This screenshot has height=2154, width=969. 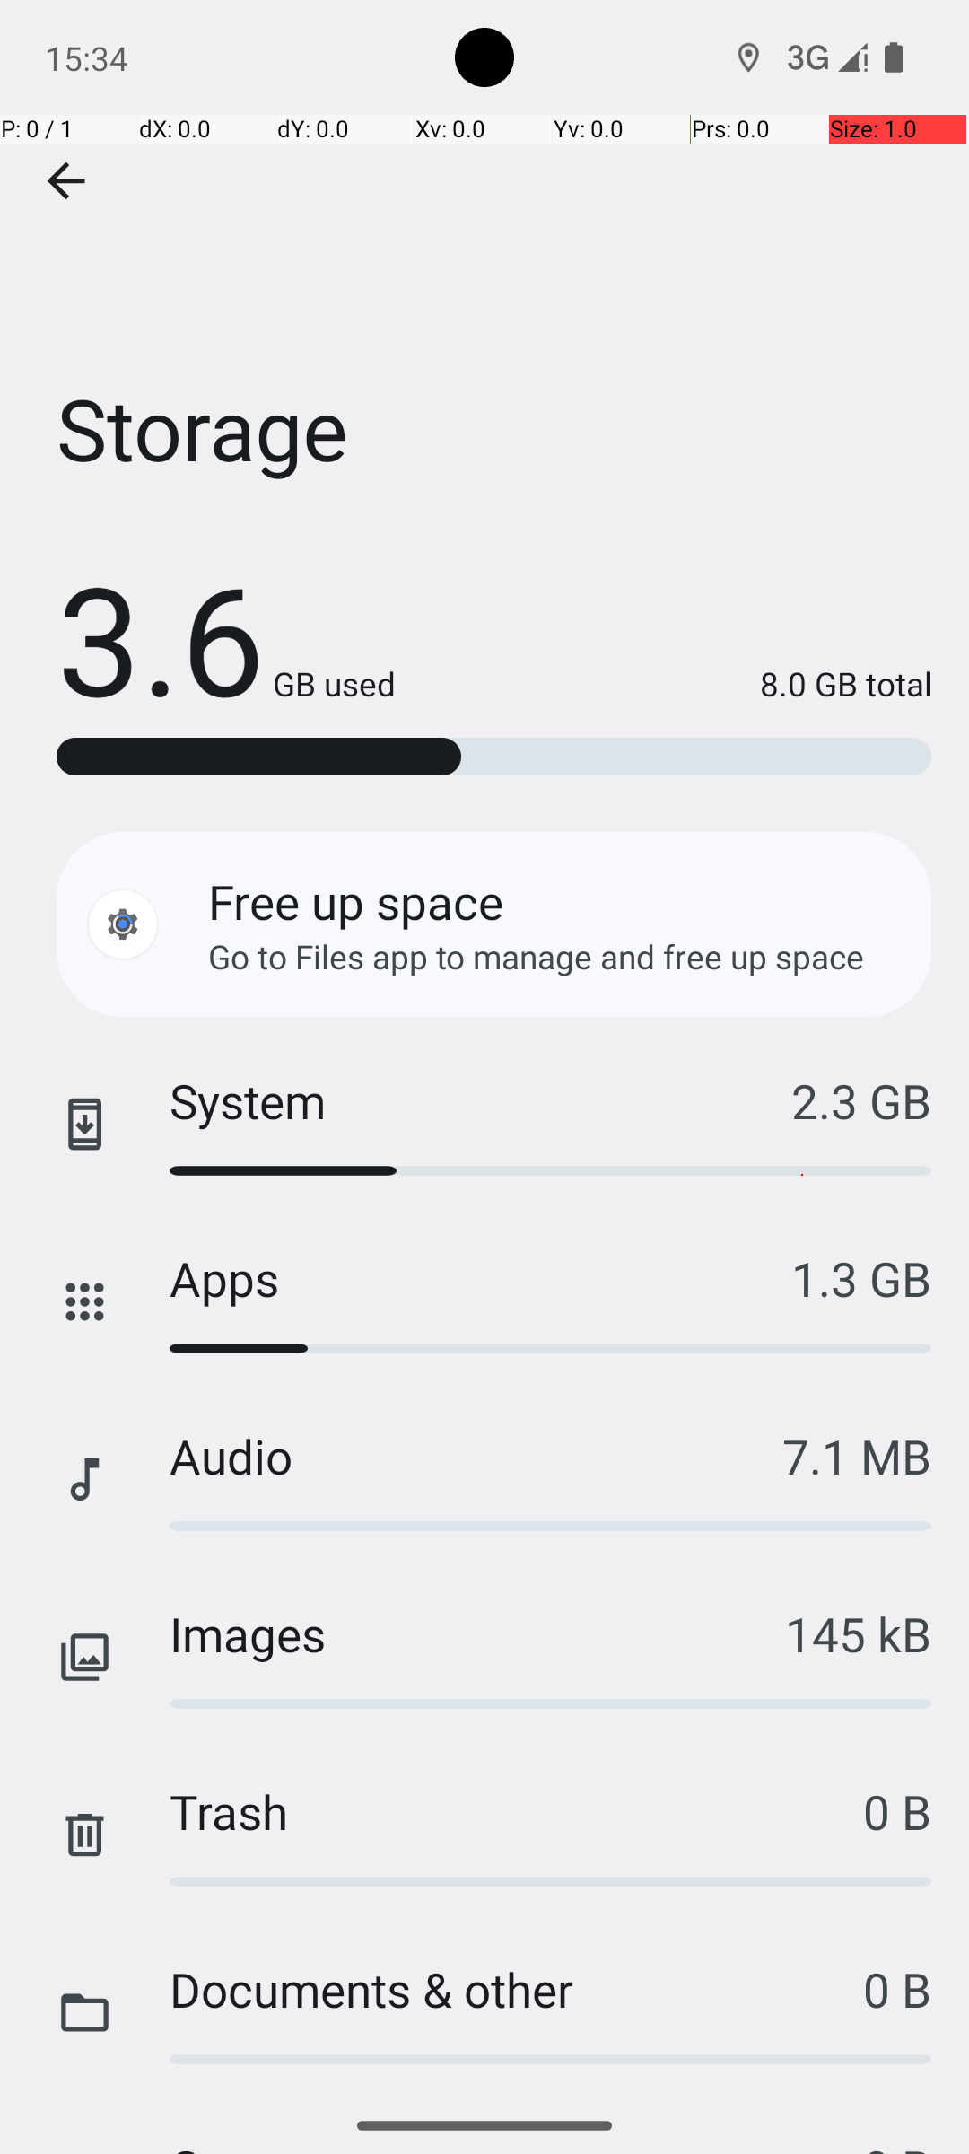 What do you see at coordinates (355, 901) in the screenshot?
I see `Free up space` at bounding box center [355, 901].